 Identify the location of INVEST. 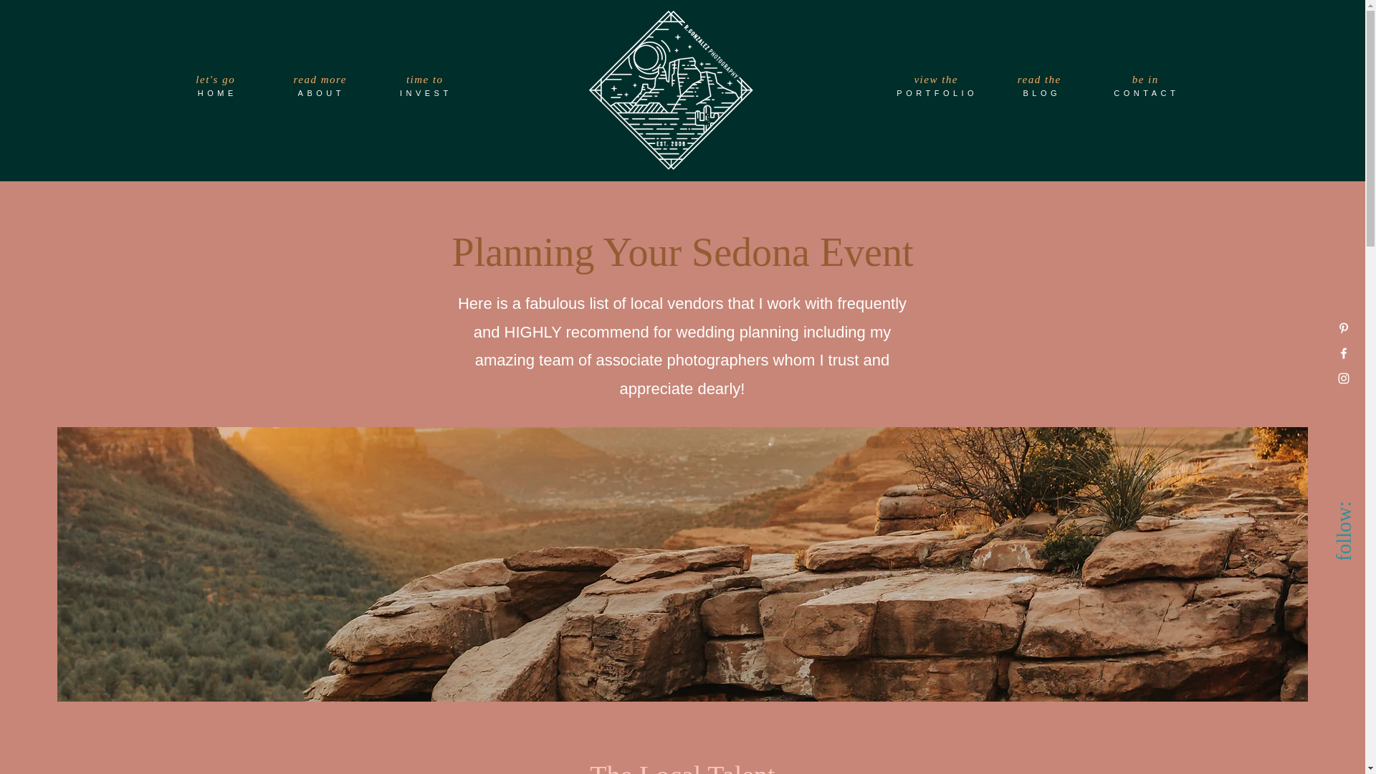
(426, 93).